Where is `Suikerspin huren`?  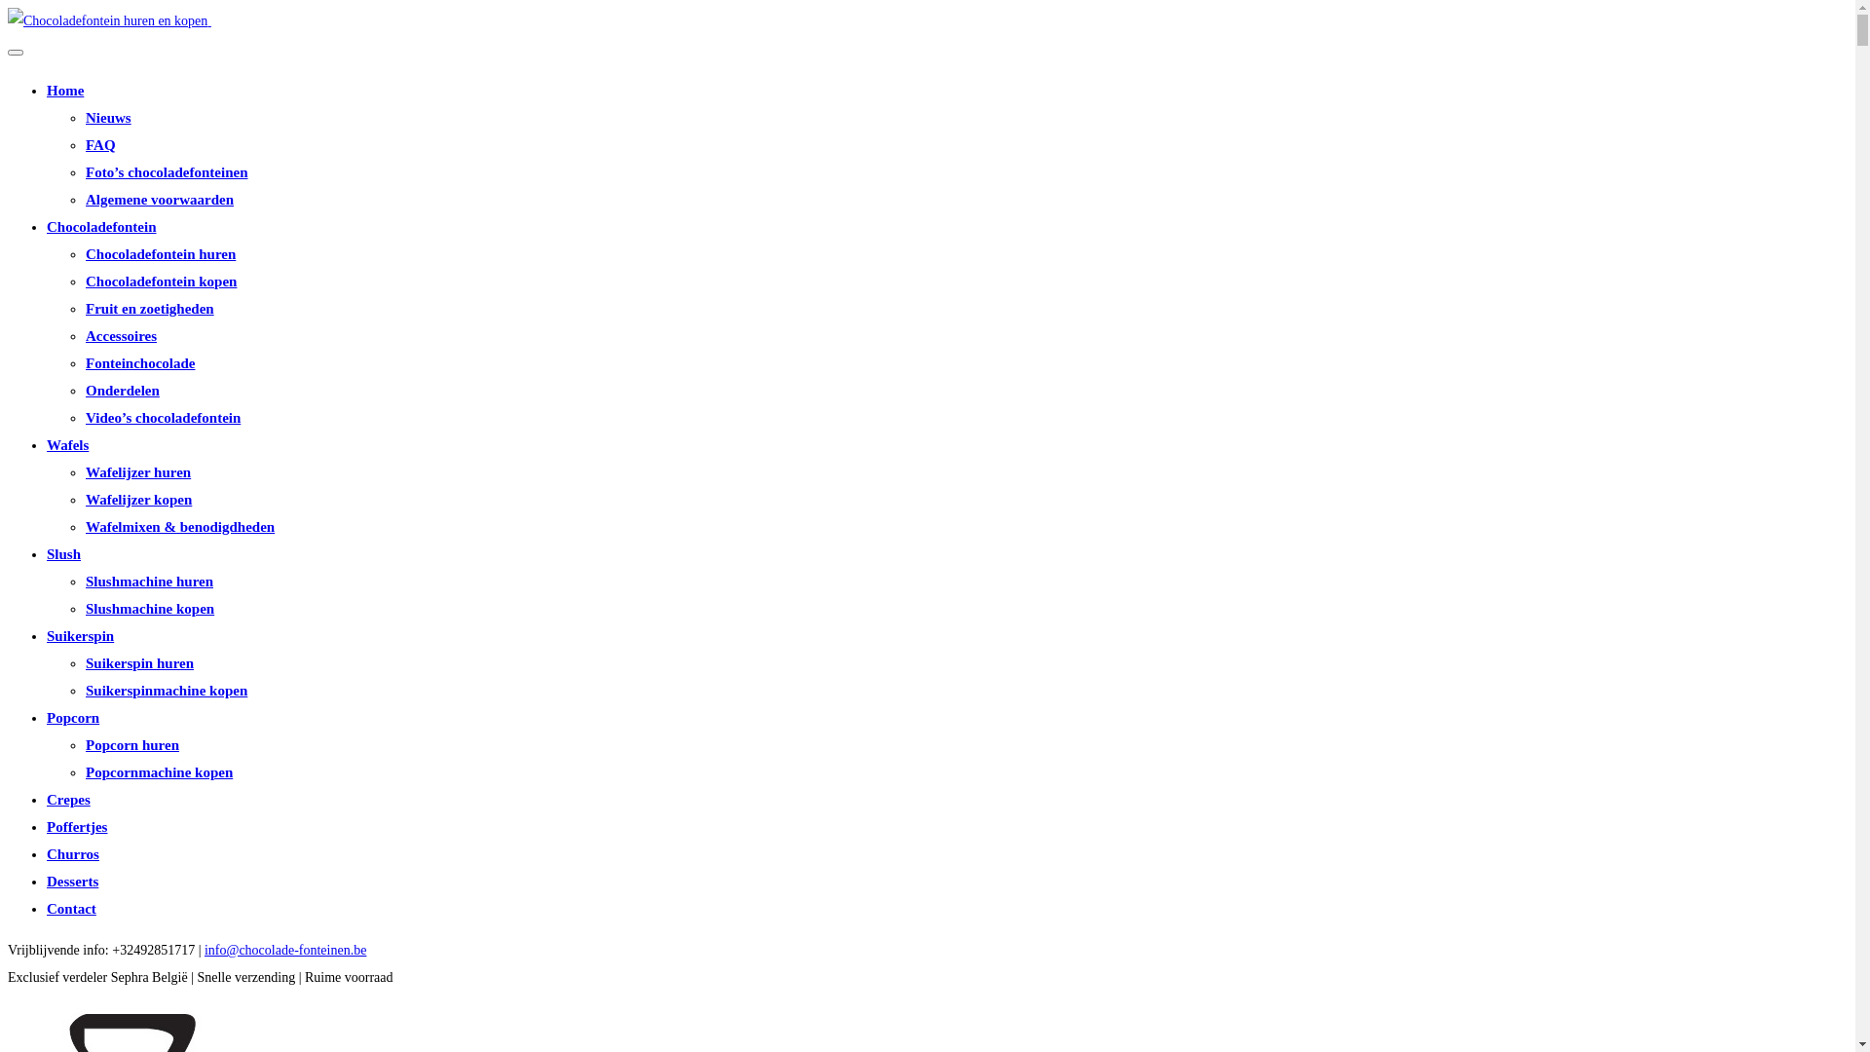
Suikerspin huren is located at coordinates (140, 663).